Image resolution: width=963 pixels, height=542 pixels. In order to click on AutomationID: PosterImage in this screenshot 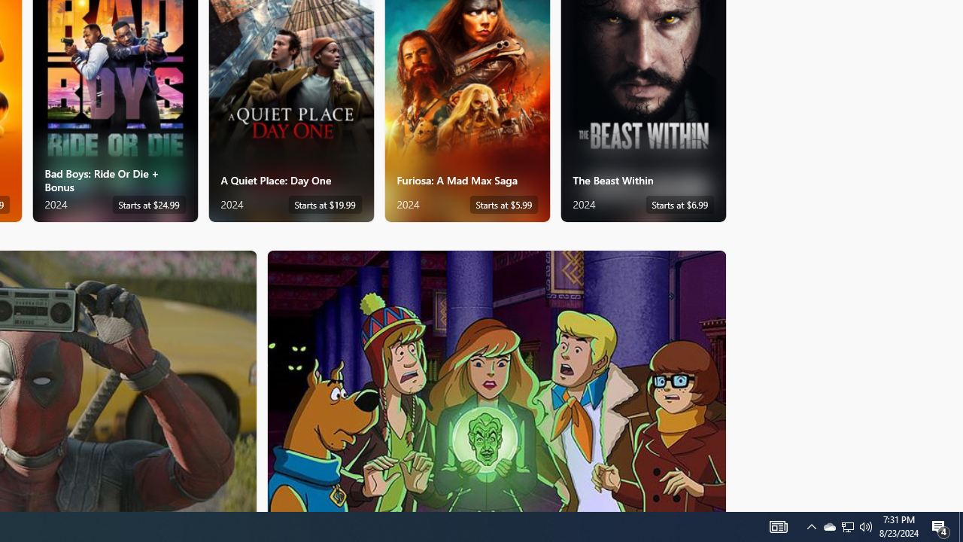, I will do `click(495, 381)`.